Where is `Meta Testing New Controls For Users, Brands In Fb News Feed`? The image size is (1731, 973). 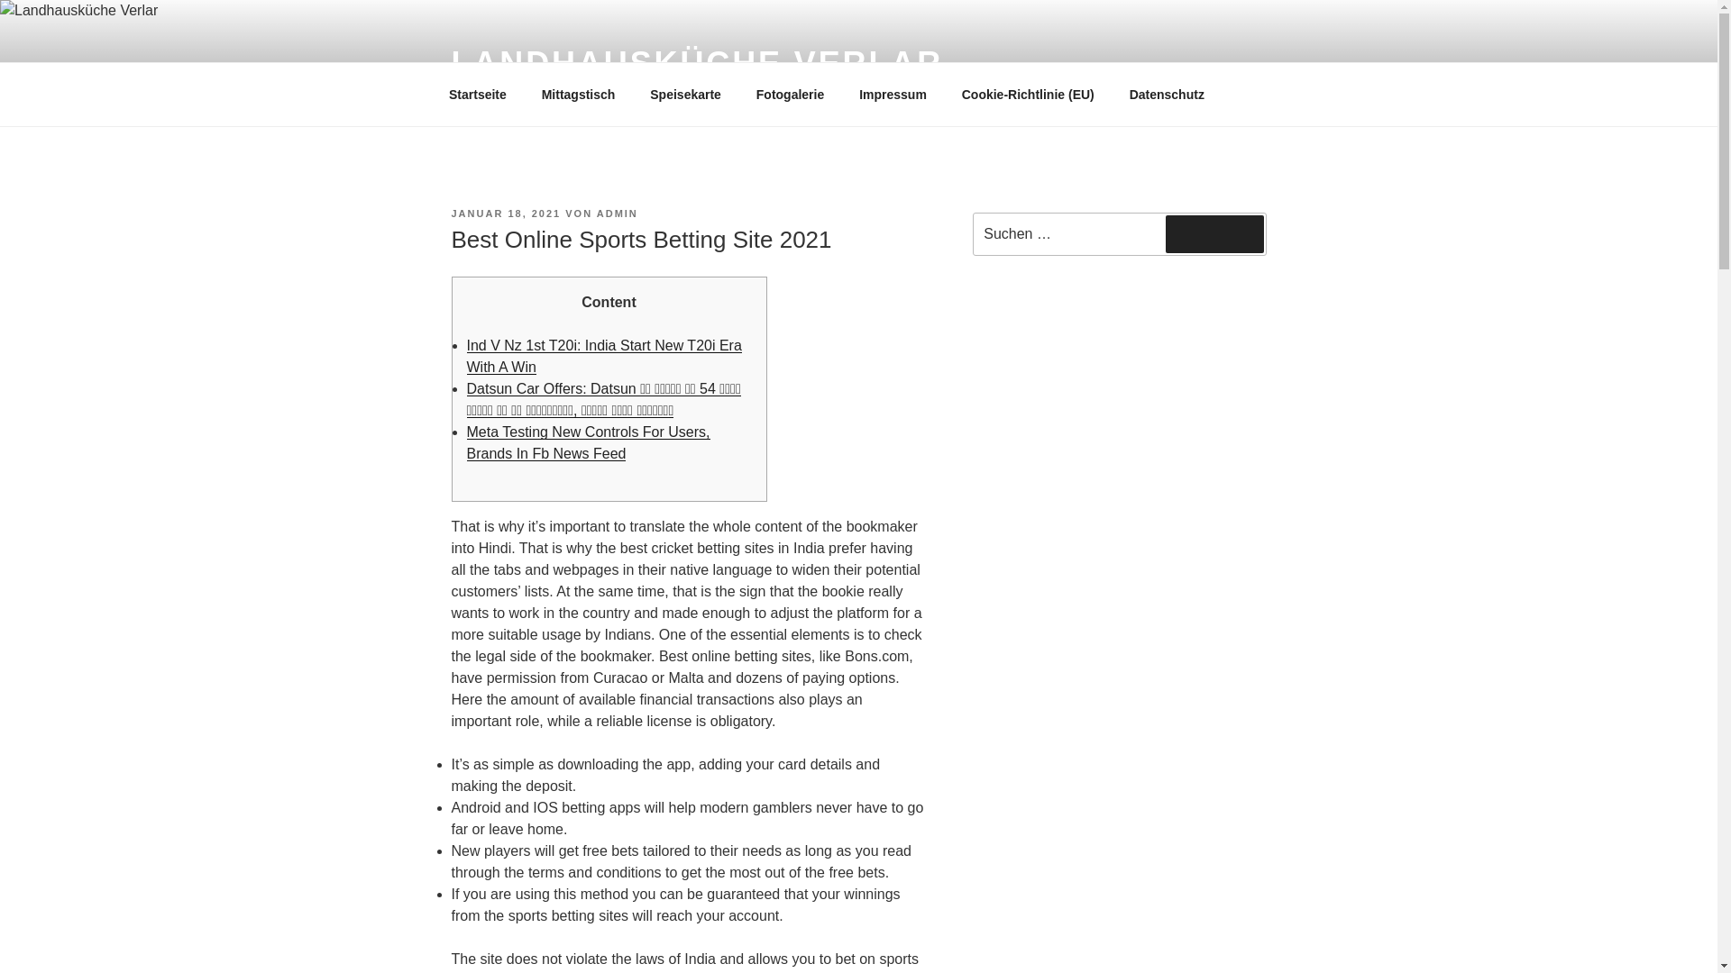 Meta Testing New Controls For Users, Brands In Fb News Feed is located at coordinates (588, 441).